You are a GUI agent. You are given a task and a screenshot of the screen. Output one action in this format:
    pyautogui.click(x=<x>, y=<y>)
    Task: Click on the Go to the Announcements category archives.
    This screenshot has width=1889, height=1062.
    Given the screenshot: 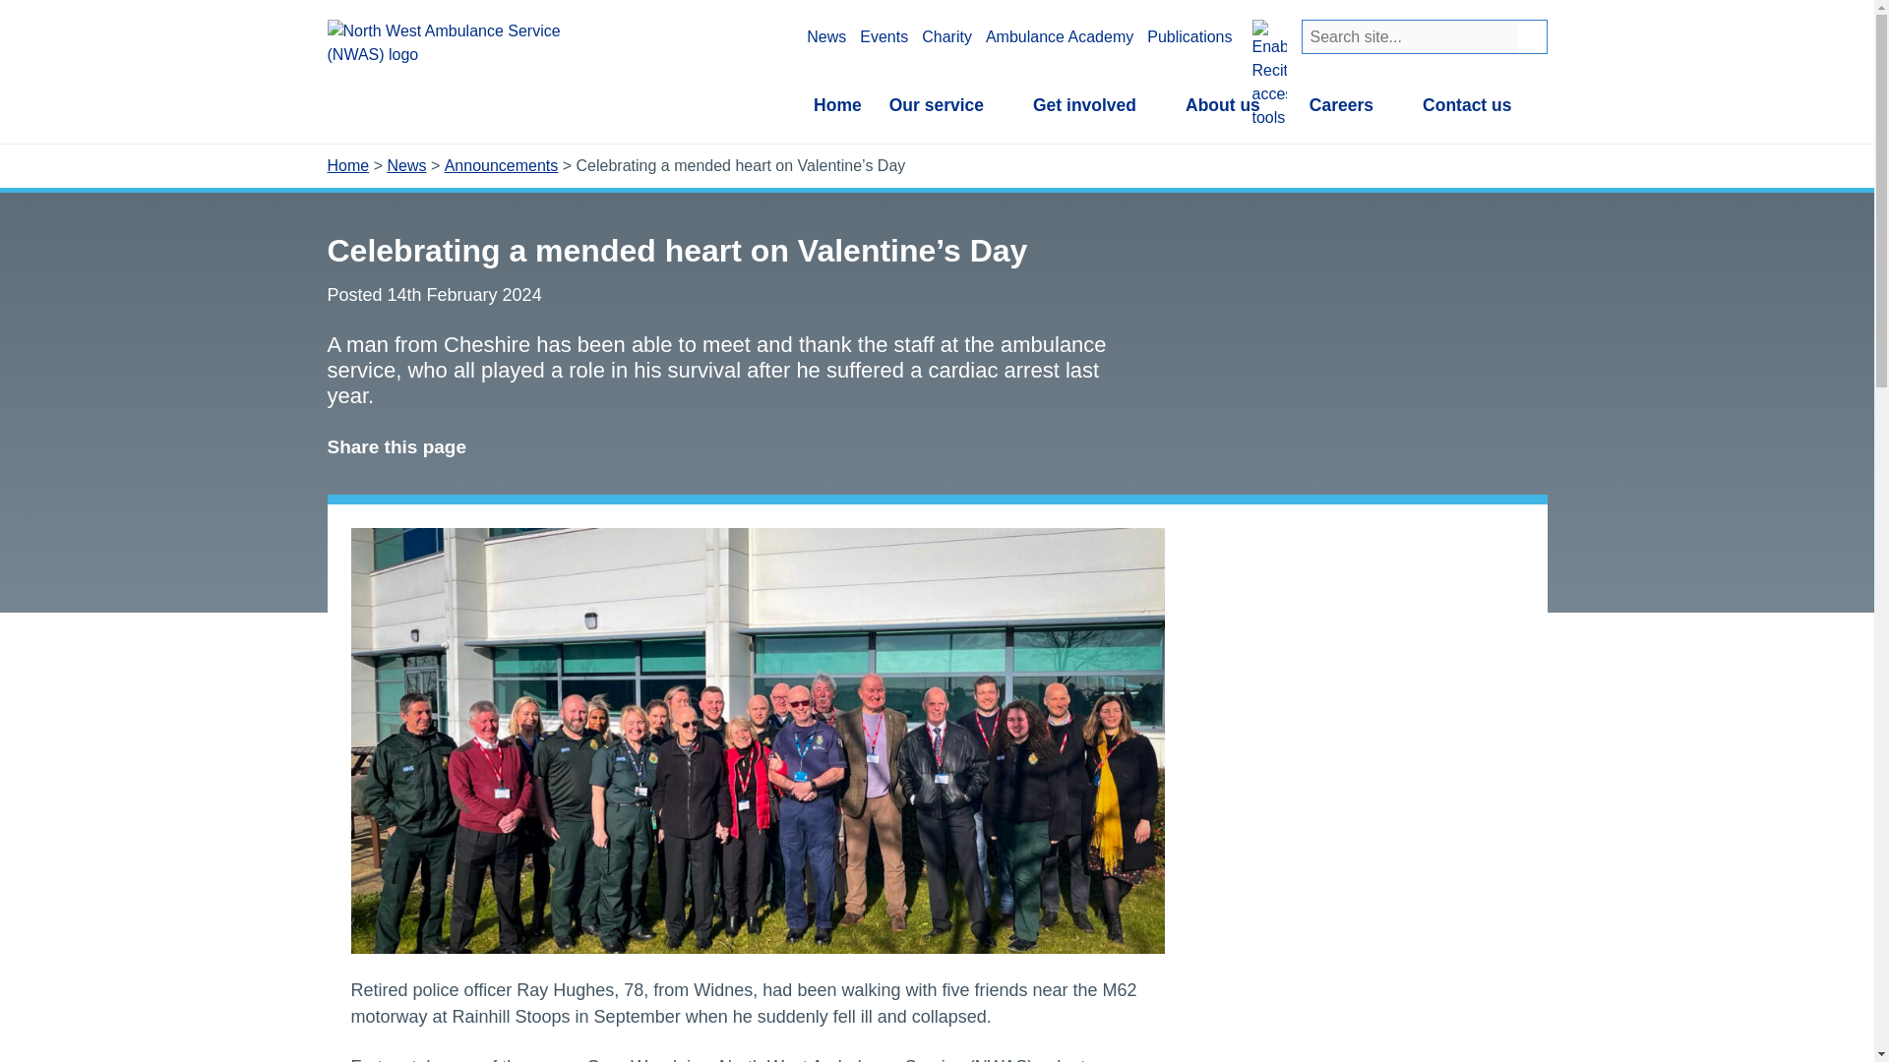 What is the action you would take?
    pyautogui.click(x=502, y=165)
    